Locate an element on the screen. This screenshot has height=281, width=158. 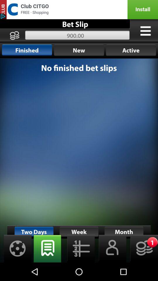
go to setting is located at coordinates (16, 249).